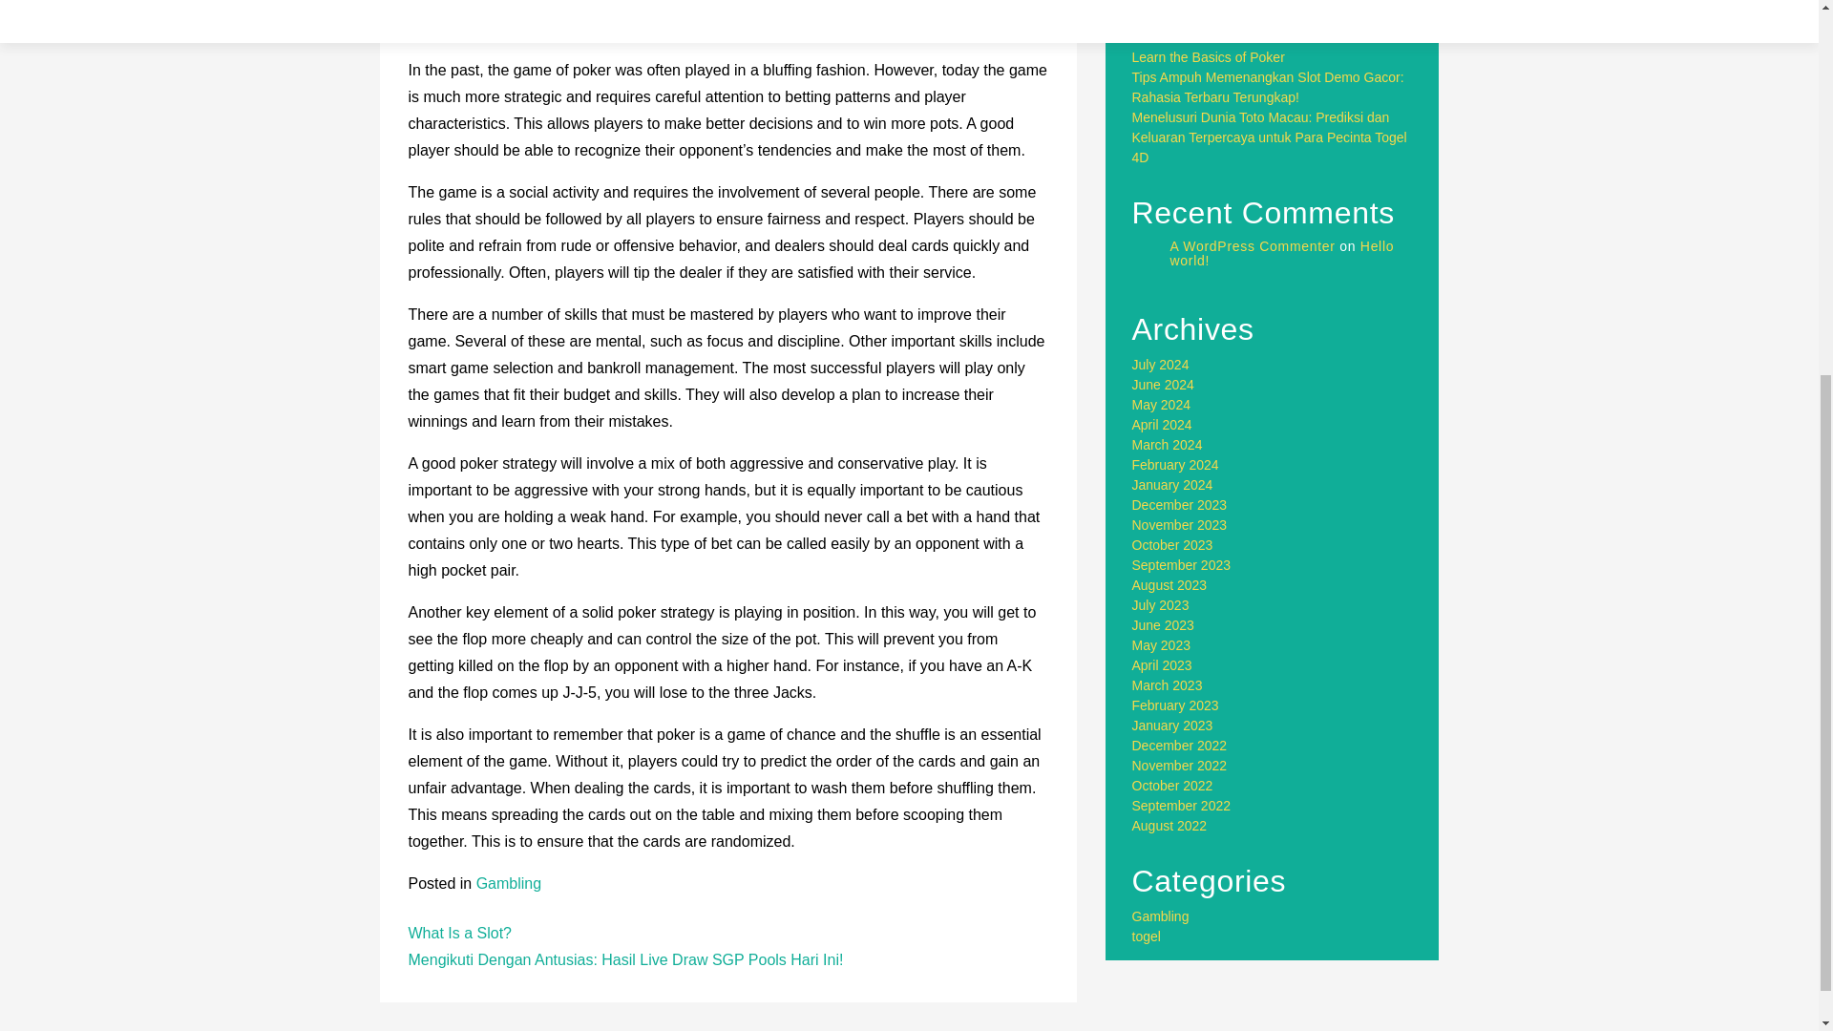  What do you see at coordinates (1180, 746) in the screenshot?
I see `December 2022` at bounding box center [1180, 746].